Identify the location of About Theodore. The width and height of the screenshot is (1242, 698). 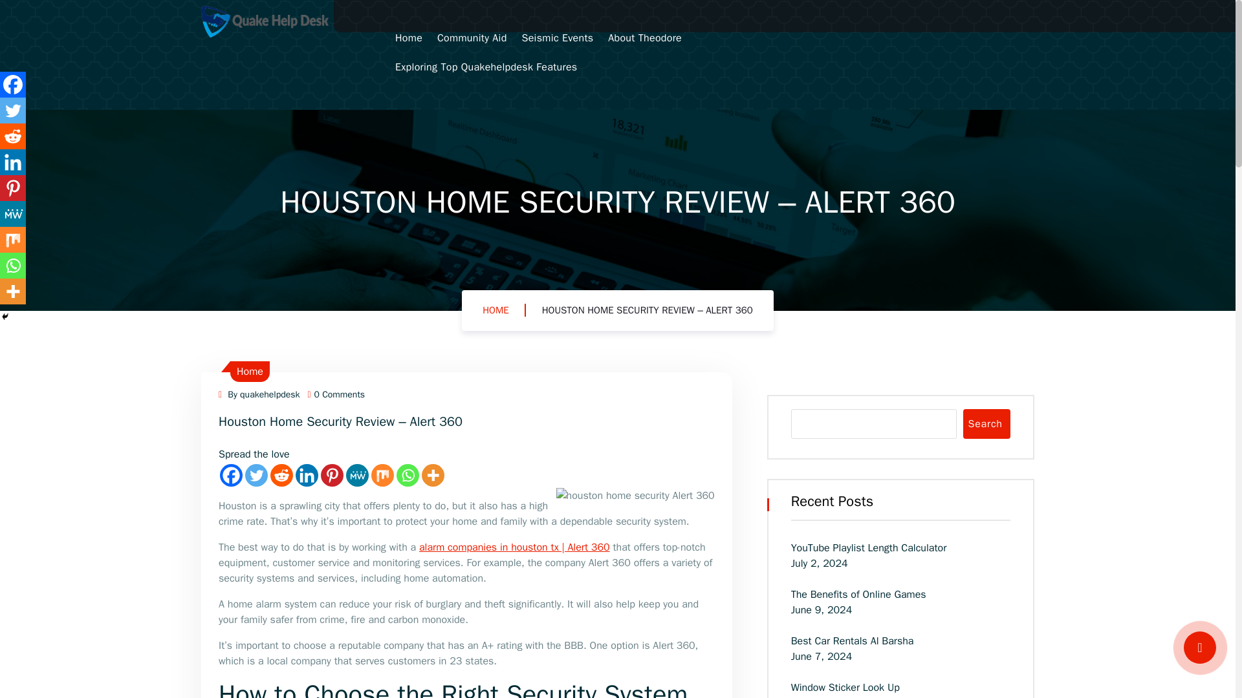
(645, 38).